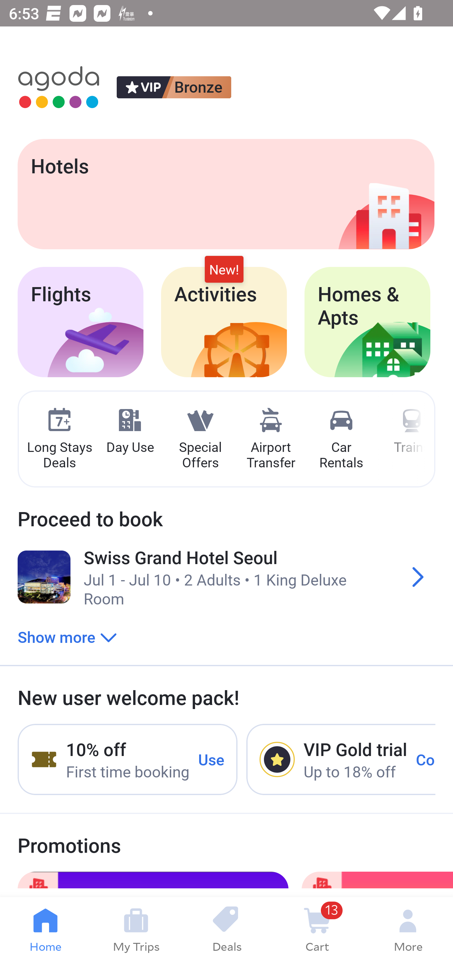 The width and height of the screenshot is (453, 958). What do you see at coordinates (67, 637) in the screenshot?
I see `Show more` at bounding box center [67, 637].